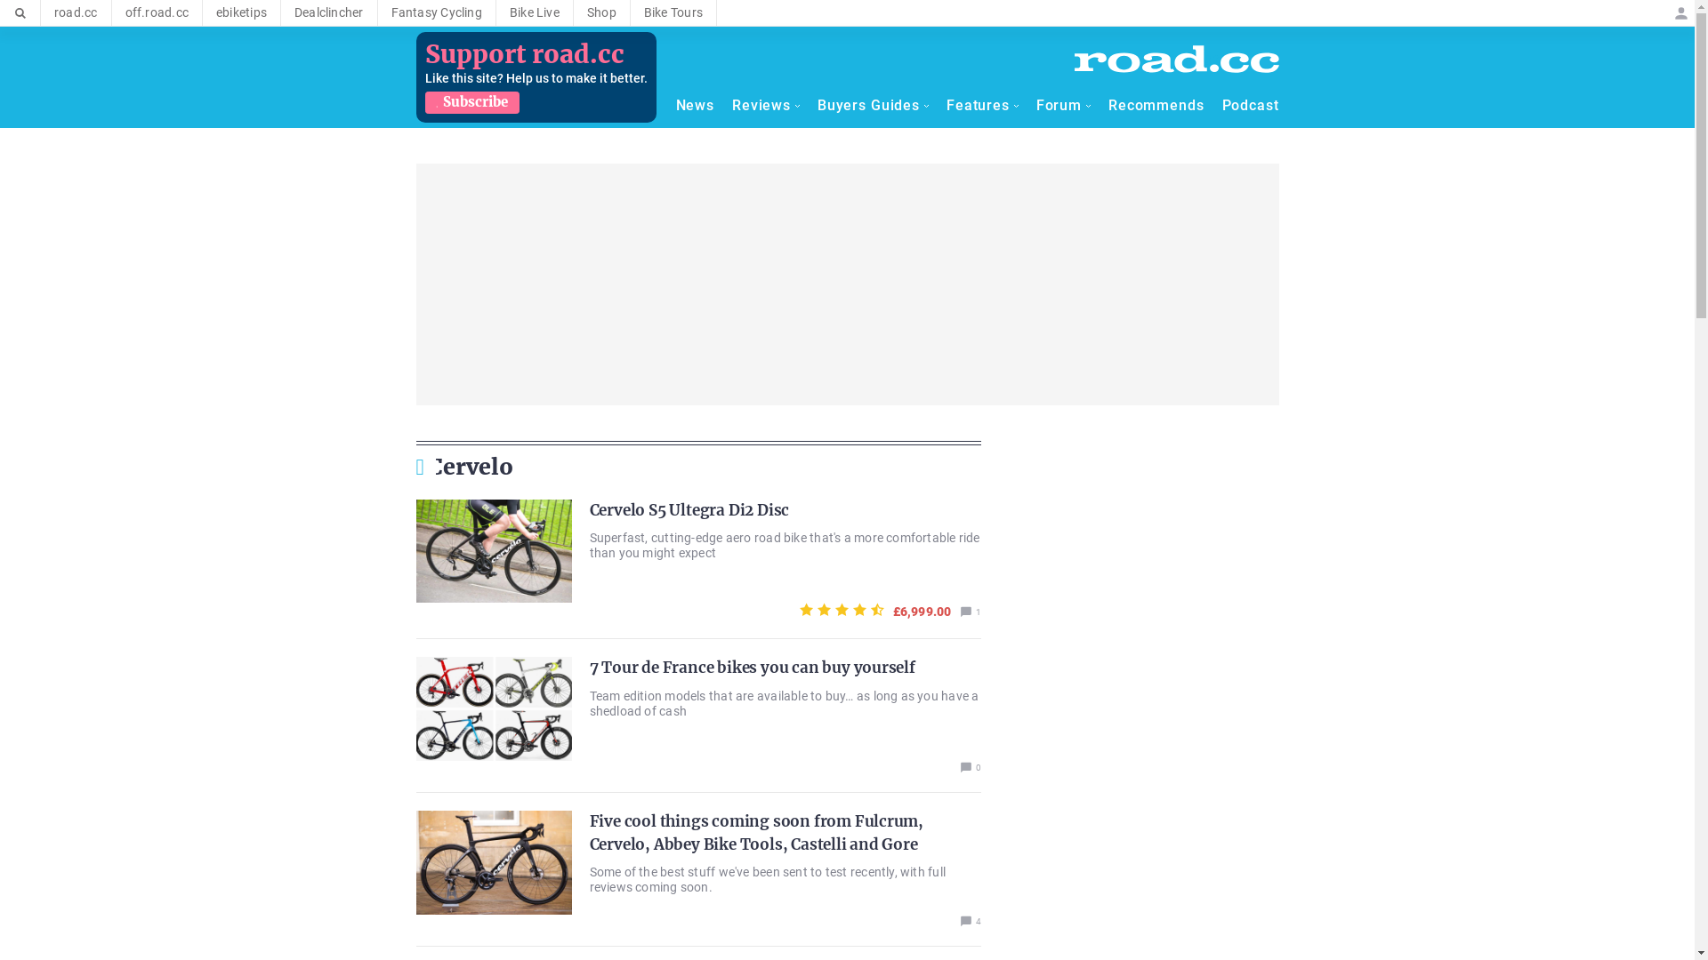 The height and width of the screenshot is (960, 1708). Describe the element at coordinates (1251, 106) in the screenshot. I see `Podcast` at that location.